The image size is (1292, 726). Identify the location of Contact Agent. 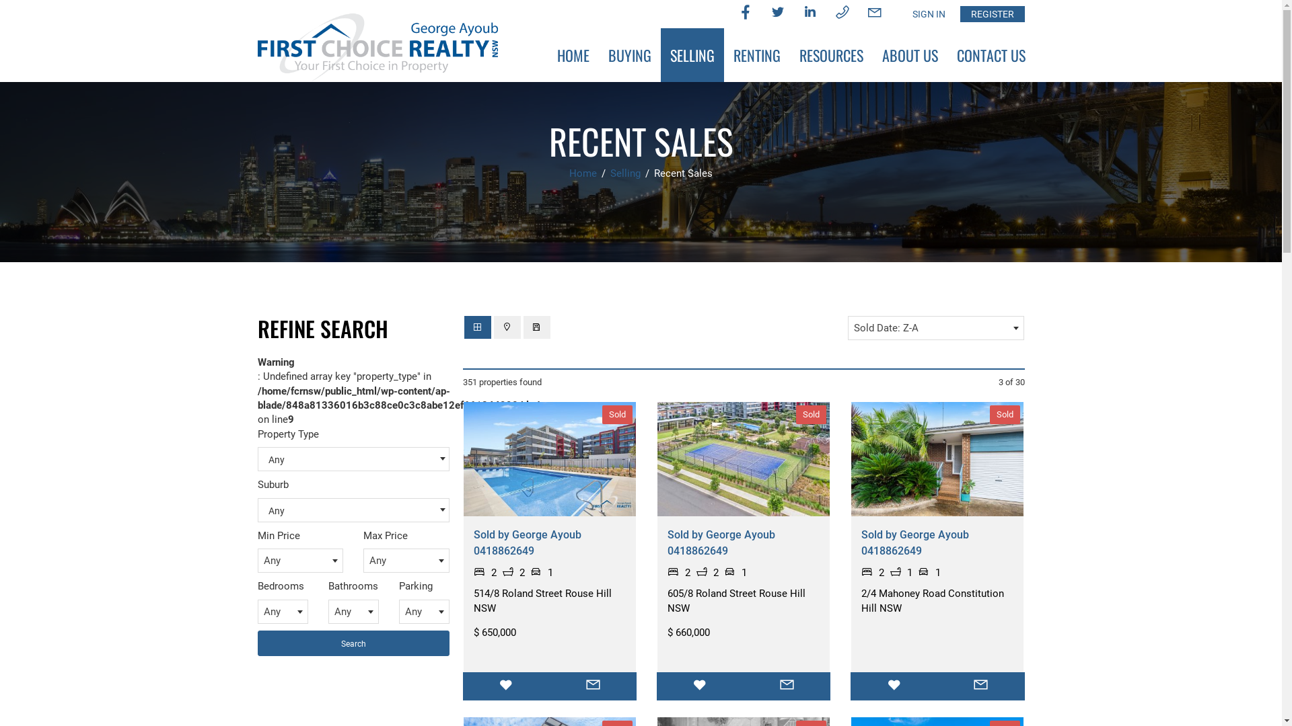
(981, 686).